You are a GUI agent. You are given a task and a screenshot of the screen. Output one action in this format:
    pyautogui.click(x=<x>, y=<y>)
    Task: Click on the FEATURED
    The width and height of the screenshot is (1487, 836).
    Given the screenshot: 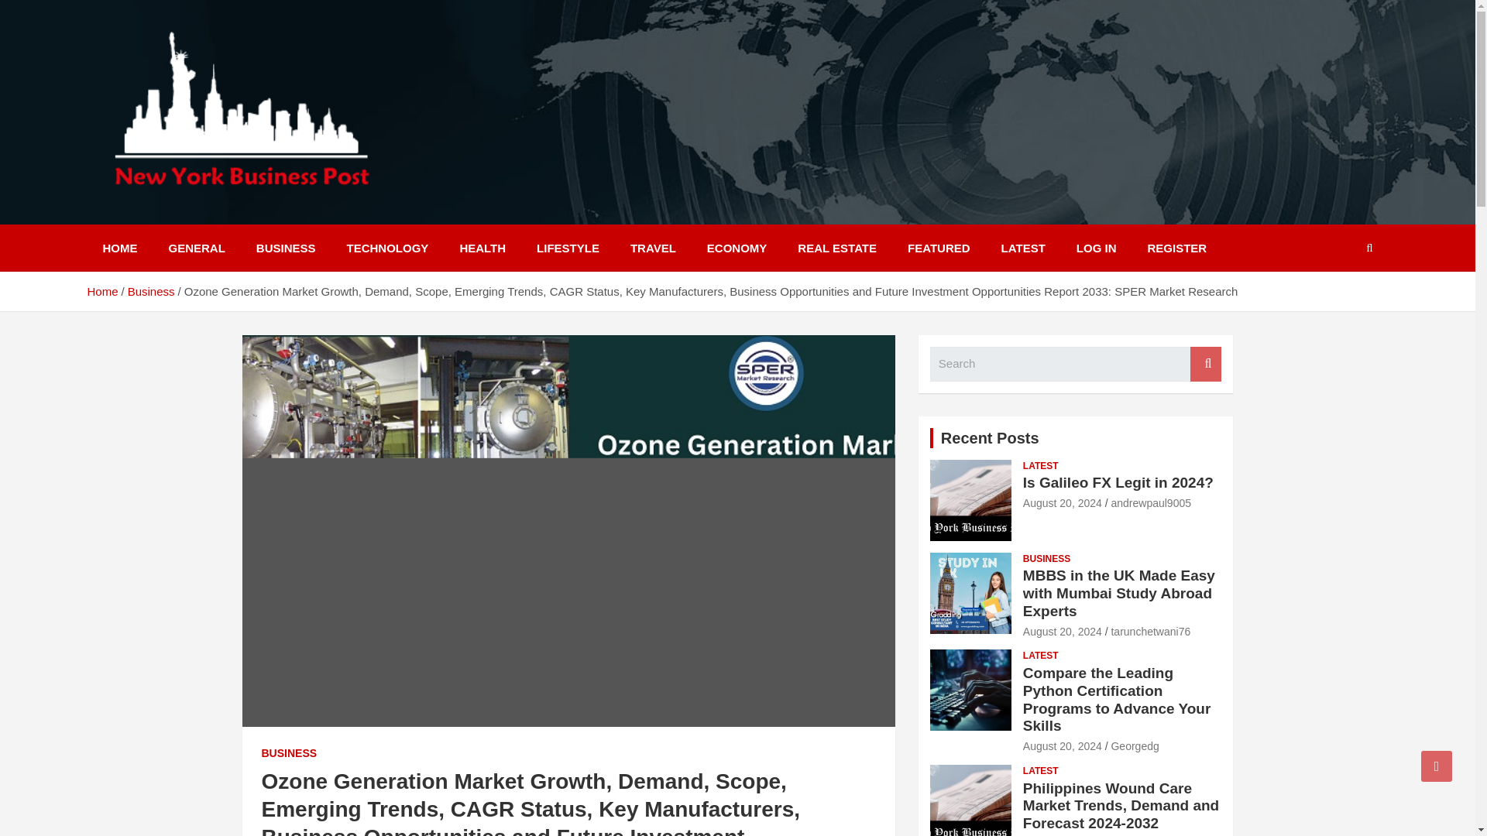 What is the action you would take?
    pyautogui.click(x=939, y=248)
    